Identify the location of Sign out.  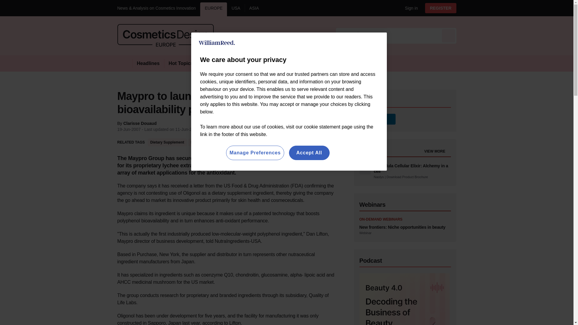
(410, 8).